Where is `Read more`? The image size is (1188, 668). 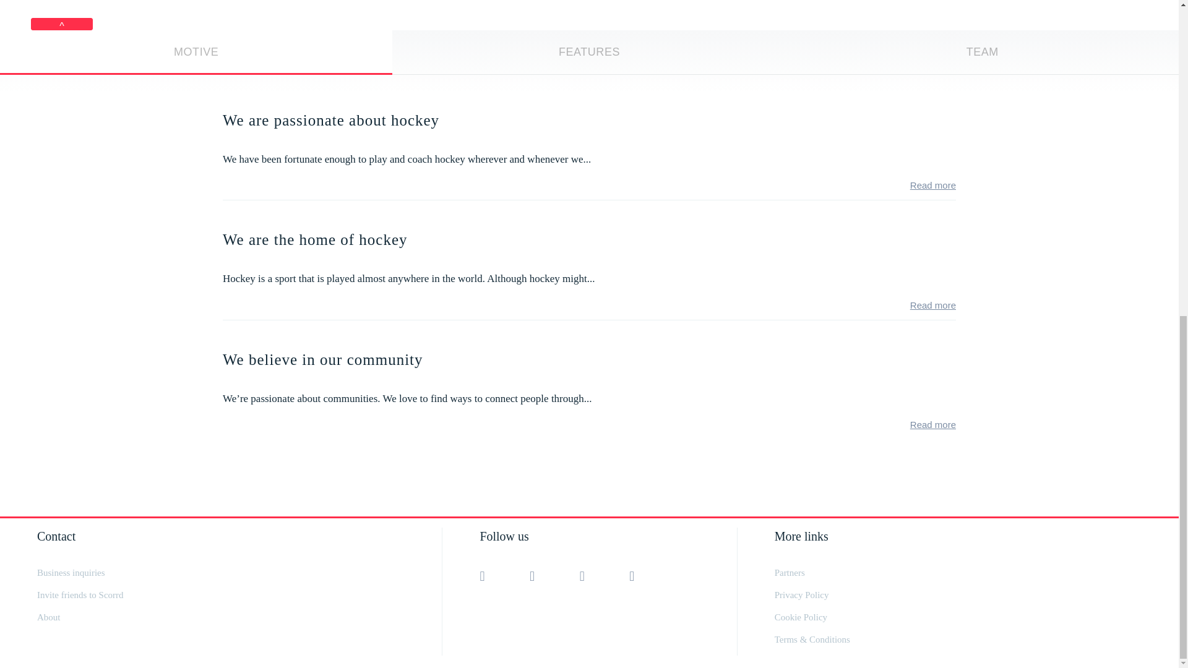
Read more is located at coordinates (933, 305).